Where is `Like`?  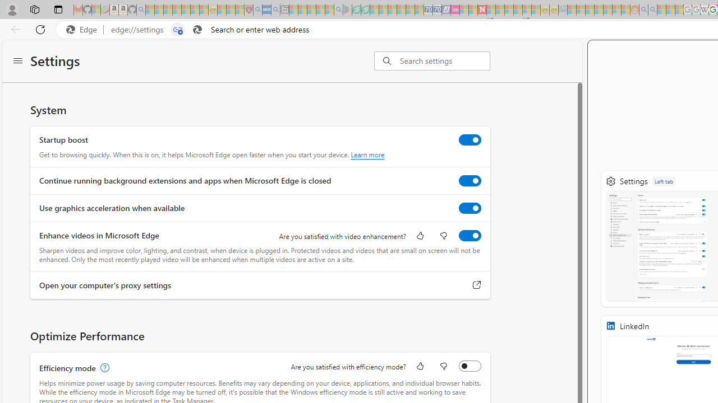 Like is located at coordinates (420, 367).